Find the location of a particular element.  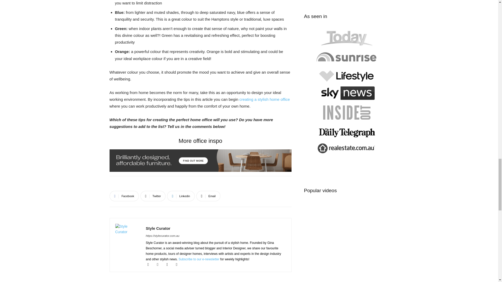

Twitter is located at coordinates (153, 196).